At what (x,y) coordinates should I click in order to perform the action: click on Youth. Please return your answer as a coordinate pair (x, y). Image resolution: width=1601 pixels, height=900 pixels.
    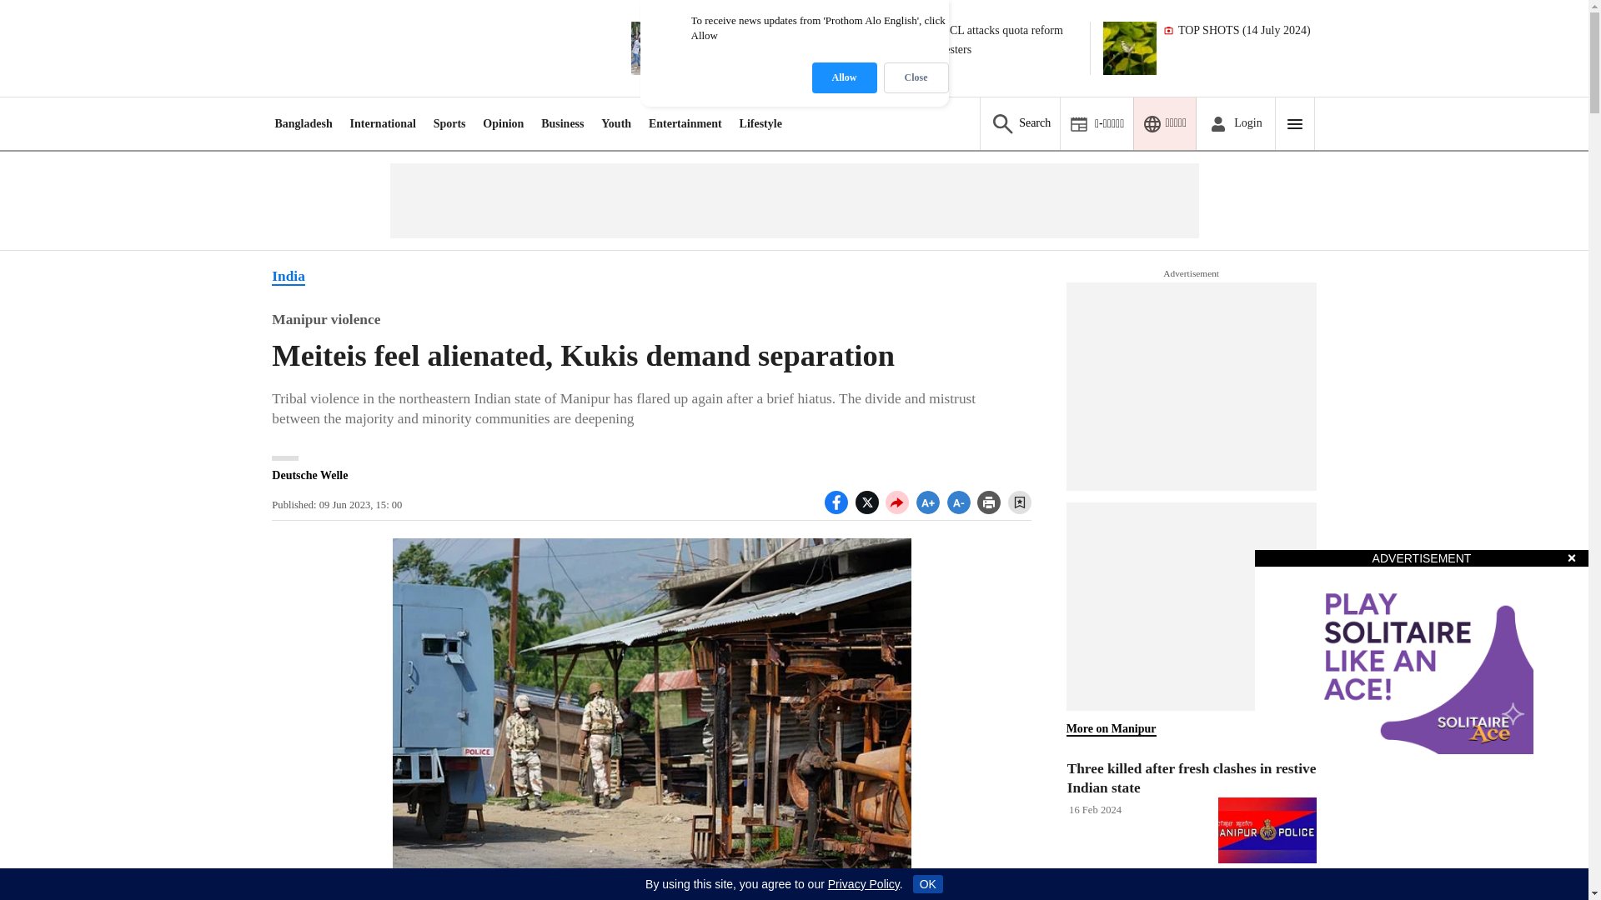
    Looking at the image, I should click on (615, 123).